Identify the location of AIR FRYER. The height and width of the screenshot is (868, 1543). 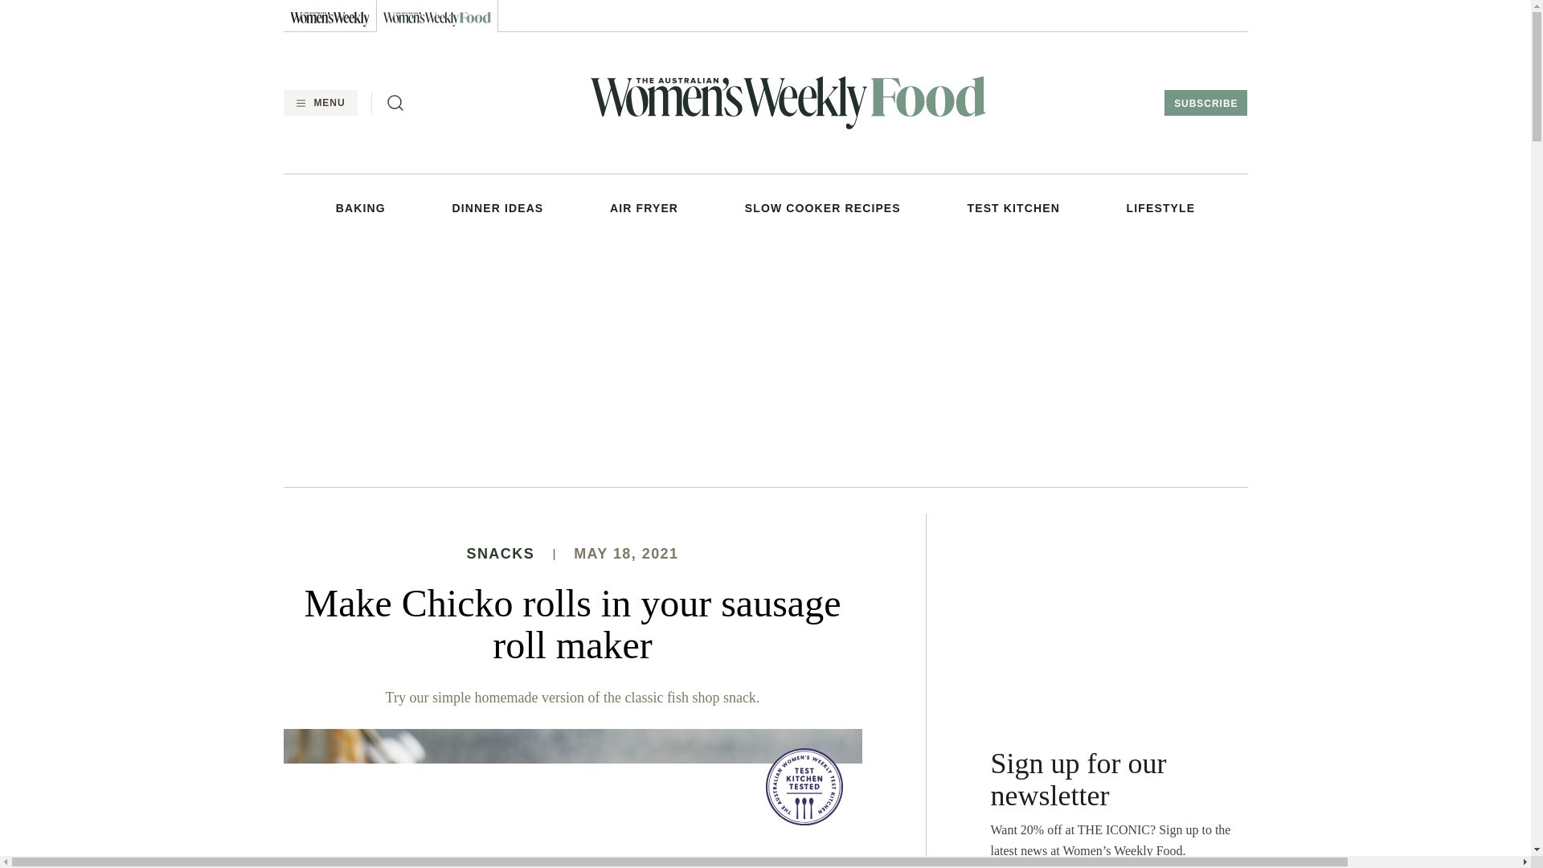
(644, 207).